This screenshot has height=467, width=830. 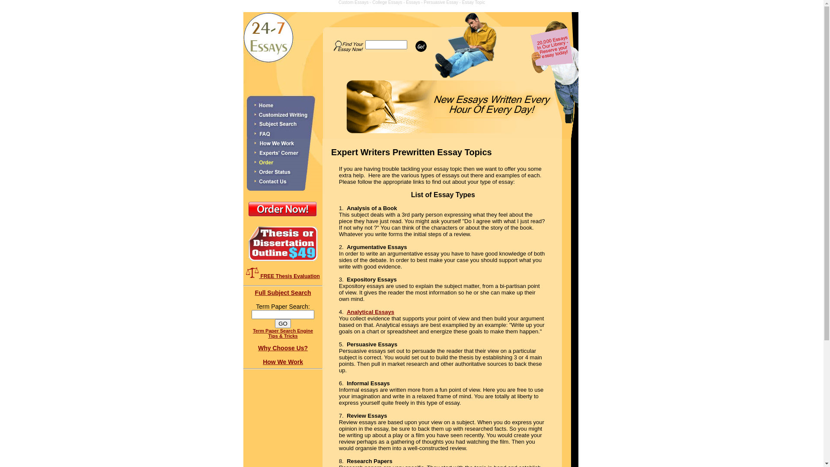 What do you see at coordinates (252, 272) in the screenshot?
I see `FREE Thesis Evaluation` at bounding box center [252, 272].